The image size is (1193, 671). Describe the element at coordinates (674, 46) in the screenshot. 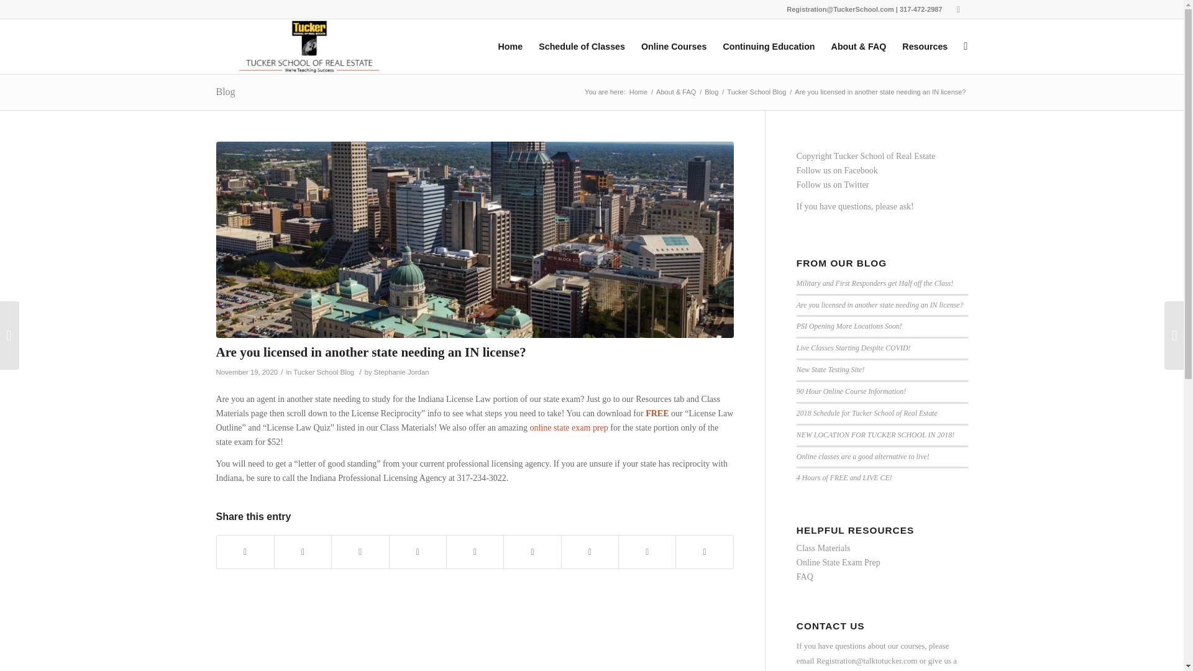

I see `Online Courses` at that location.